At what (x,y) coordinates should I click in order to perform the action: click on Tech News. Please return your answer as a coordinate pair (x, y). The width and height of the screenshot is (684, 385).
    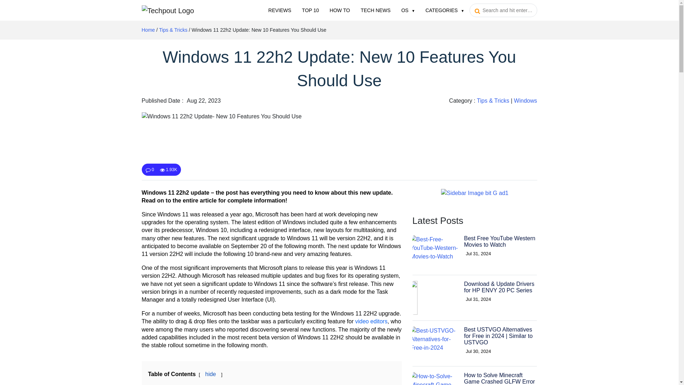
    Looking at the image, I should click on (375, 10).